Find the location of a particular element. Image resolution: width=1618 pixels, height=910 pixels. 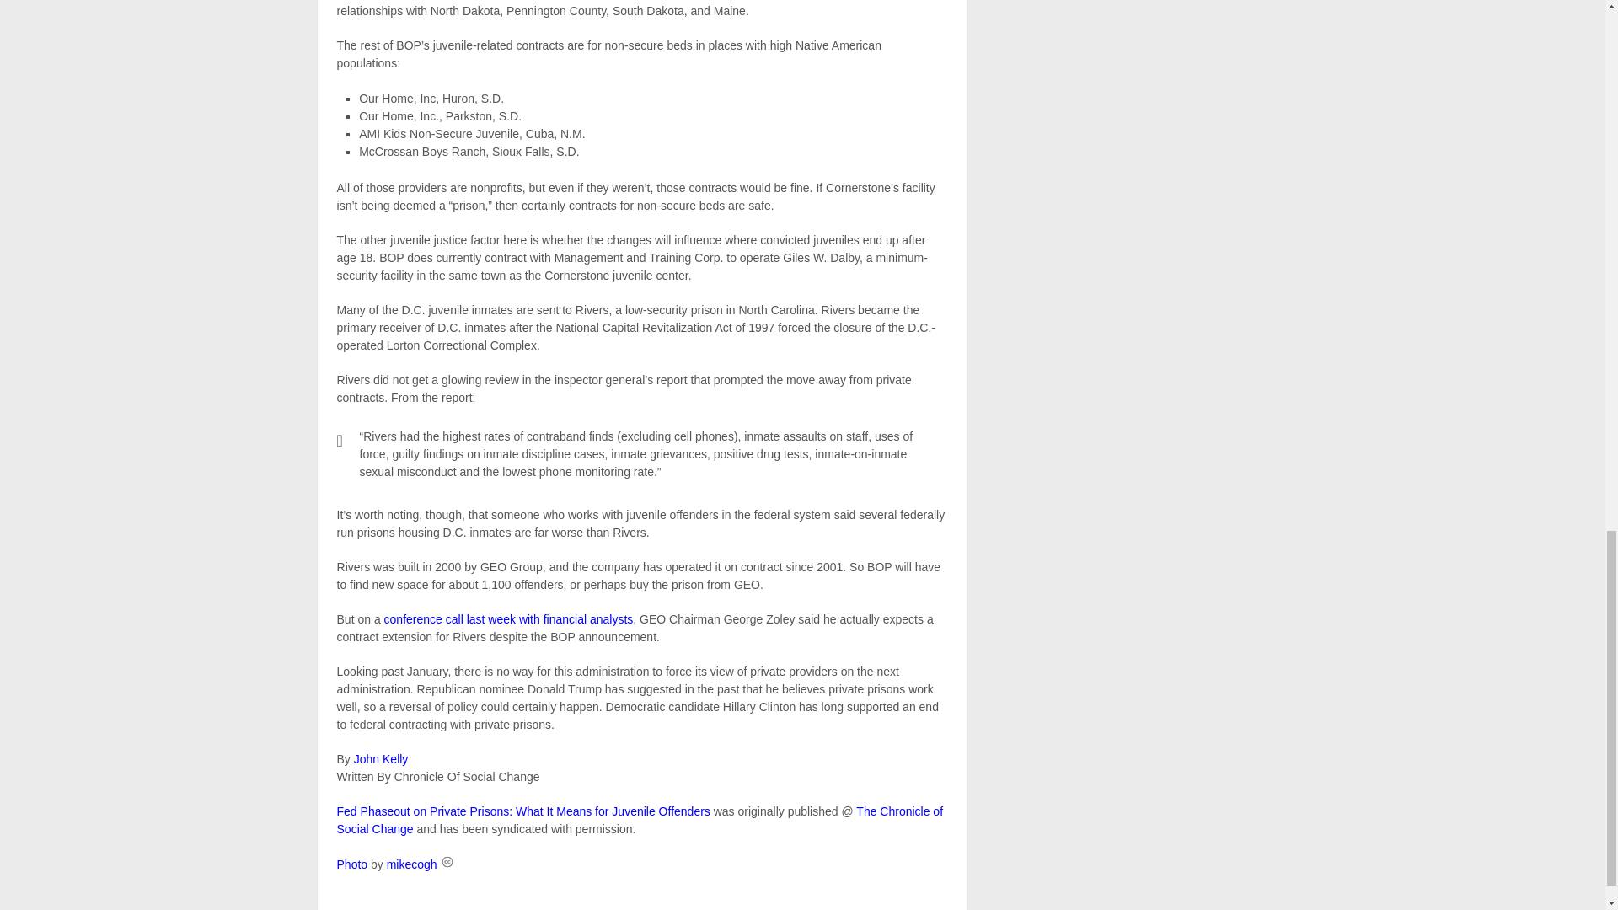

conference call last week with financial analysts is located at coordinates (509, 618).